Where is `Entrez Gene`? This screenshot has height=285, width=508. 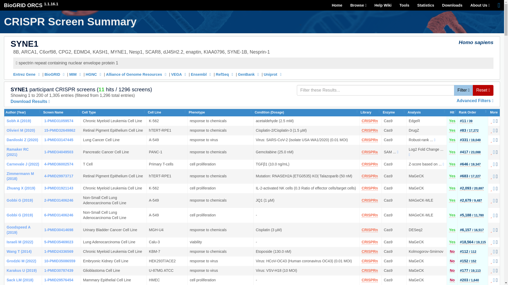 Entrez Gene is located at coordinates (27, 74).